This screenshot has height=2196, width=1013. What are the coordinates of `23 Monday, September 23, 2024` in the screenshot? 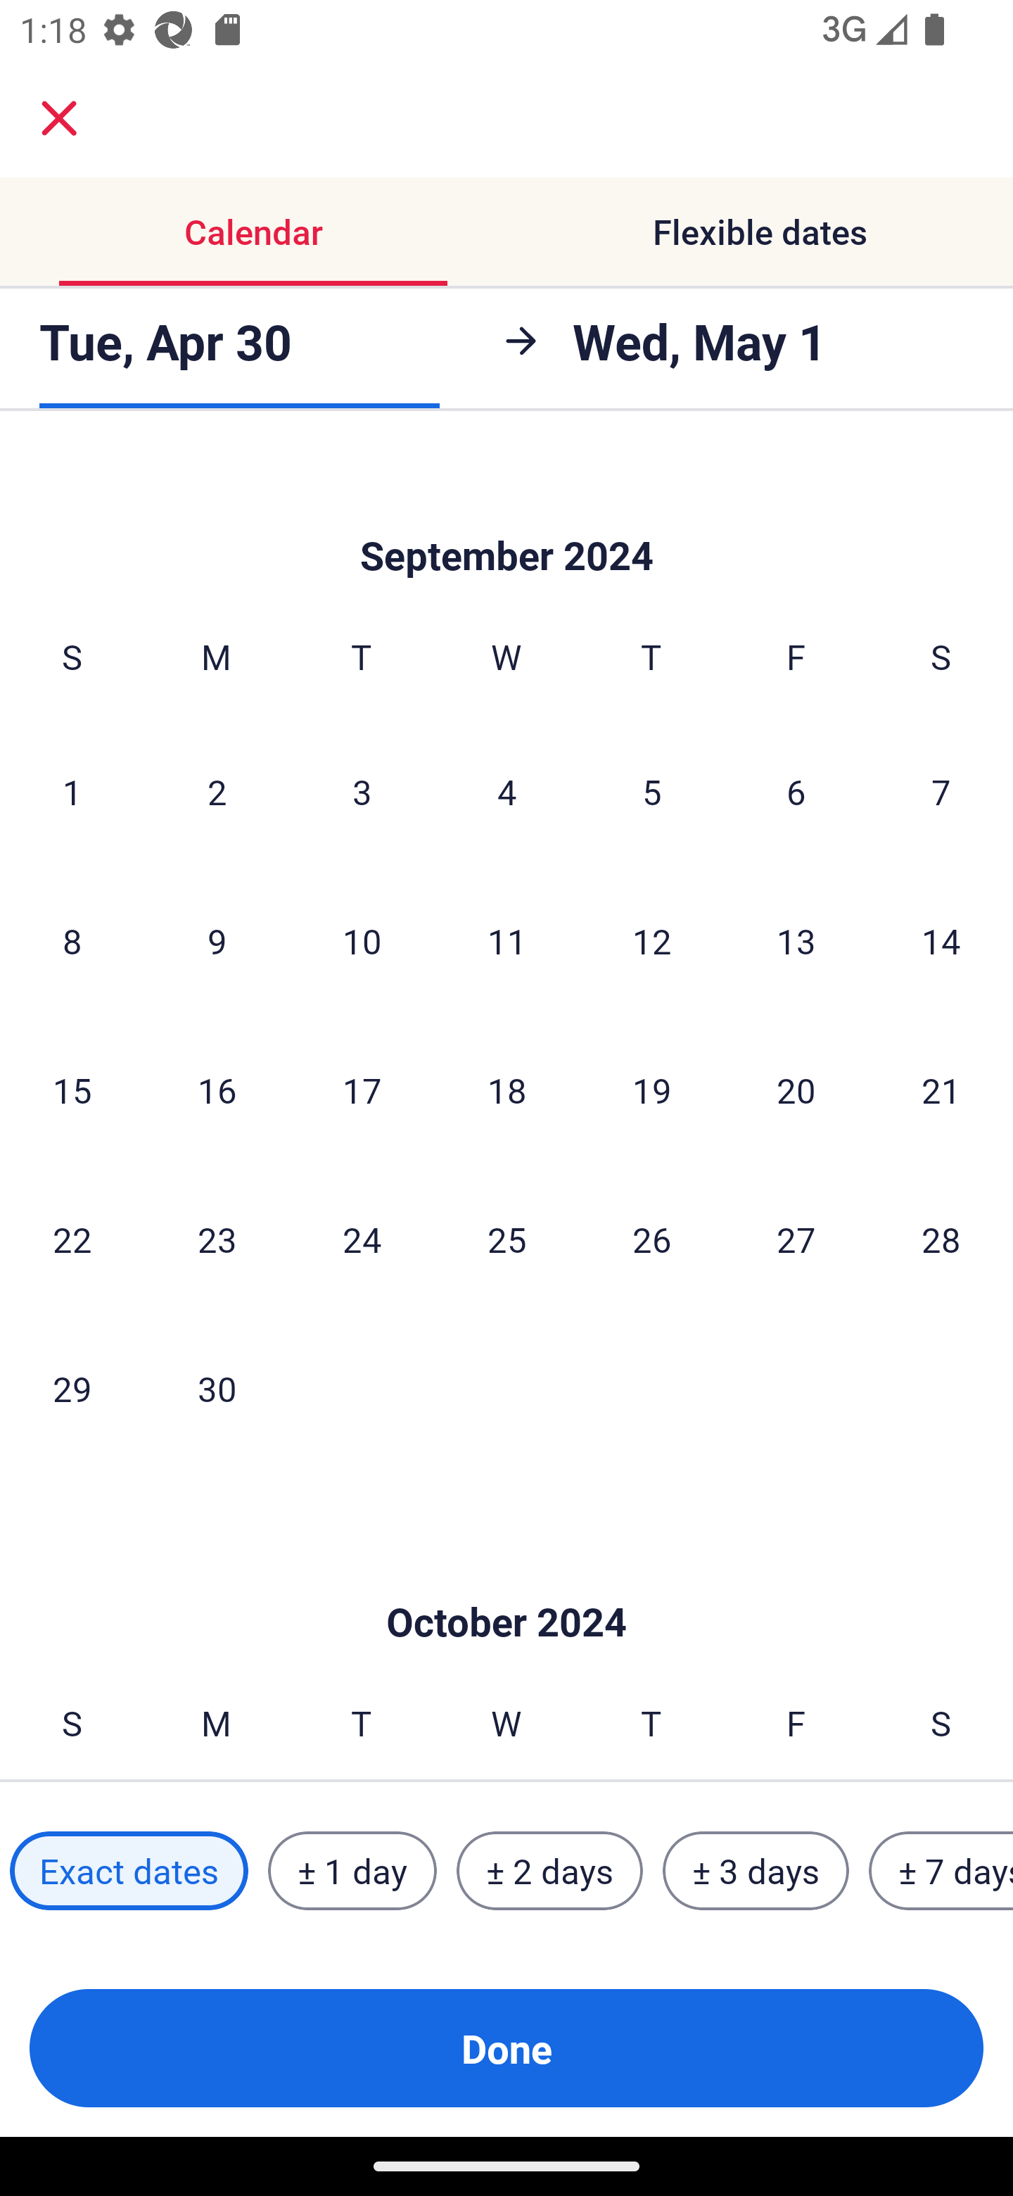 It's located at (217, 1238).